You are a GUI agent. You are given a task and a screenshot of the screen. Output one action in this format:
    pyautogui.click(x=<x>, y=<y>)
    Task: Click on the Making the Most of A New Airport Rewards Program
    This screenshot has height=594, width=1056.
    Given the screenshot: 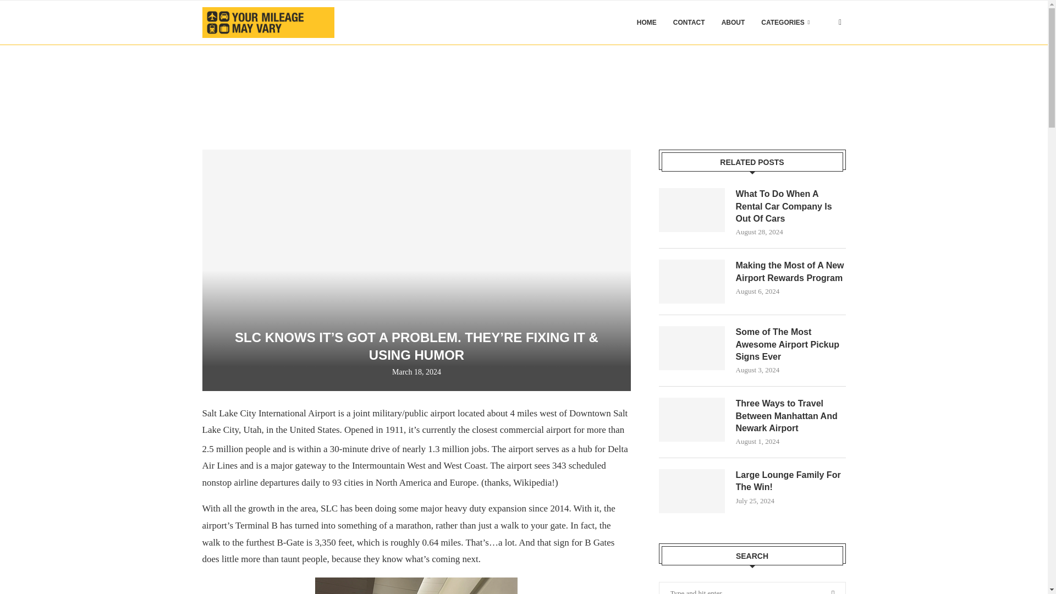 What is the action you would take?
    pyautogui.click(x=692, y=281)
    